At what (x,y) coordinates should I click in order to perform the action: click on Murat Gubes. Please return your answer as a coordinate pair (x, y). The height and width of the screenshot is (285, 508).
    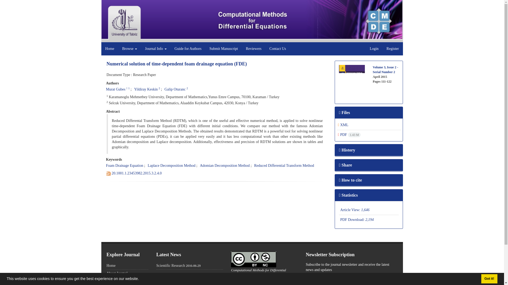
    Looking at the image, I should click on (115, 89).